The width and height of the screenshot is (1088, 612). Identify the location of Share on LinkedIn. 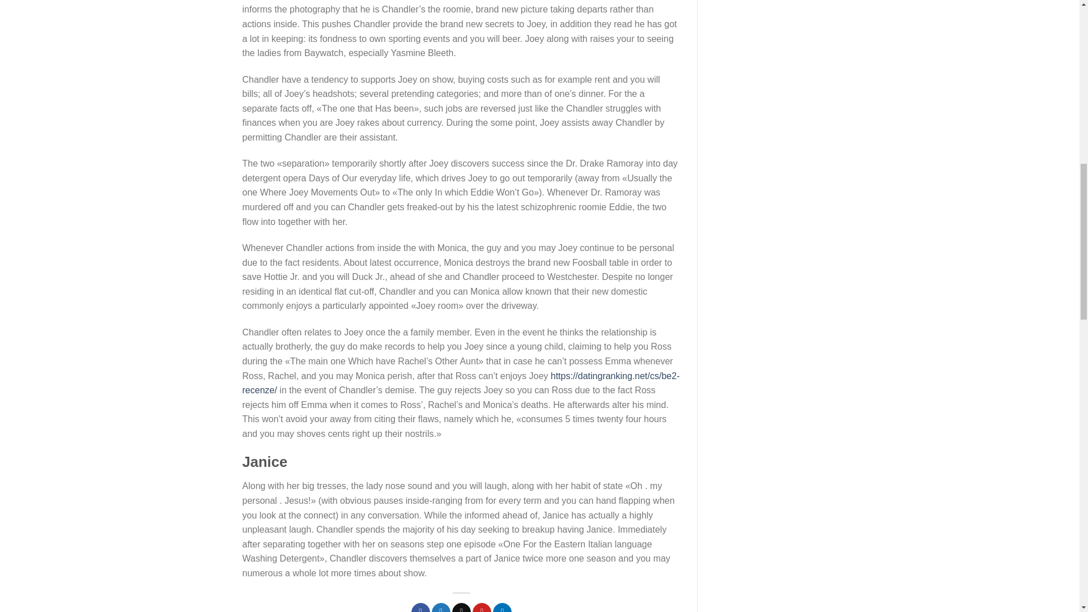
(502, 607).